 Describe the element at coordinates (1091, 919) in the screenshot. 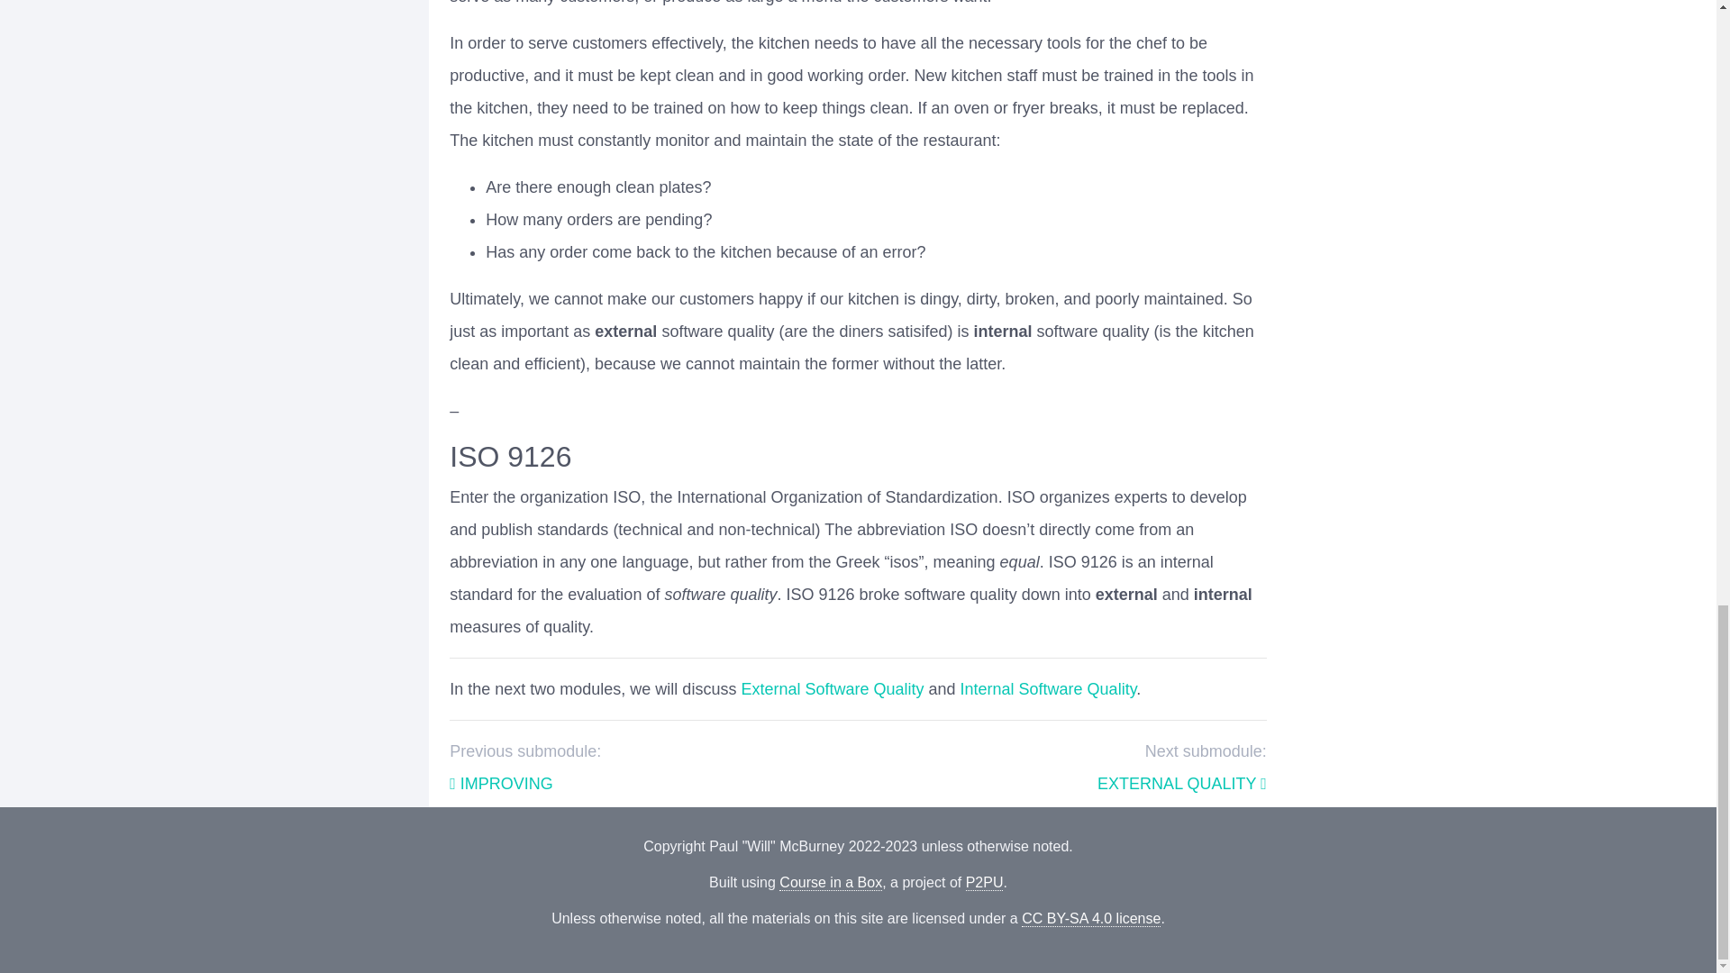

I see `CC BY-SA 4.0 license` at that location.